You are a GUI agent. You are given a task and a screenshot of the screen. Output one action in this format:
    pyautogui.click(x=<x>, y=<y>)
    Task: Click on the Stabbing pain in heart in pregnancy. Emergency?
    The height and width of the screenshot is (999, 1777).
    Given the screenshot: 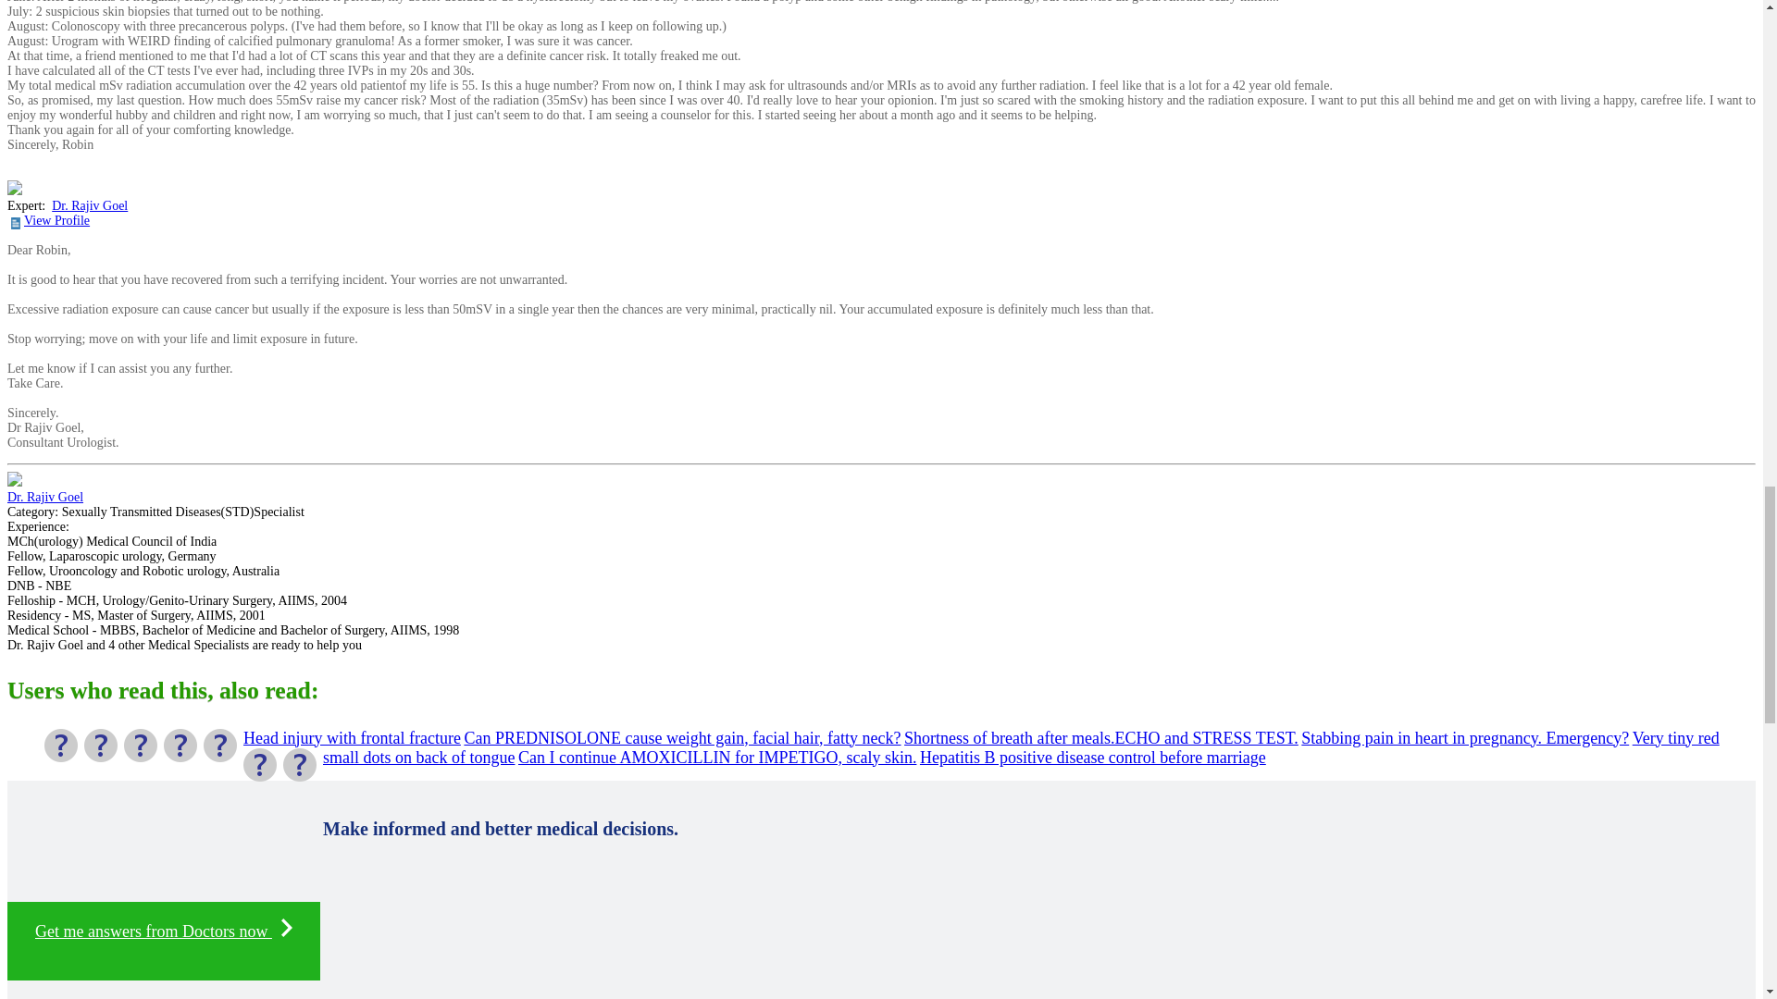 What is the action you would take?
    pyautogui.click(x=1464, y=738)
    